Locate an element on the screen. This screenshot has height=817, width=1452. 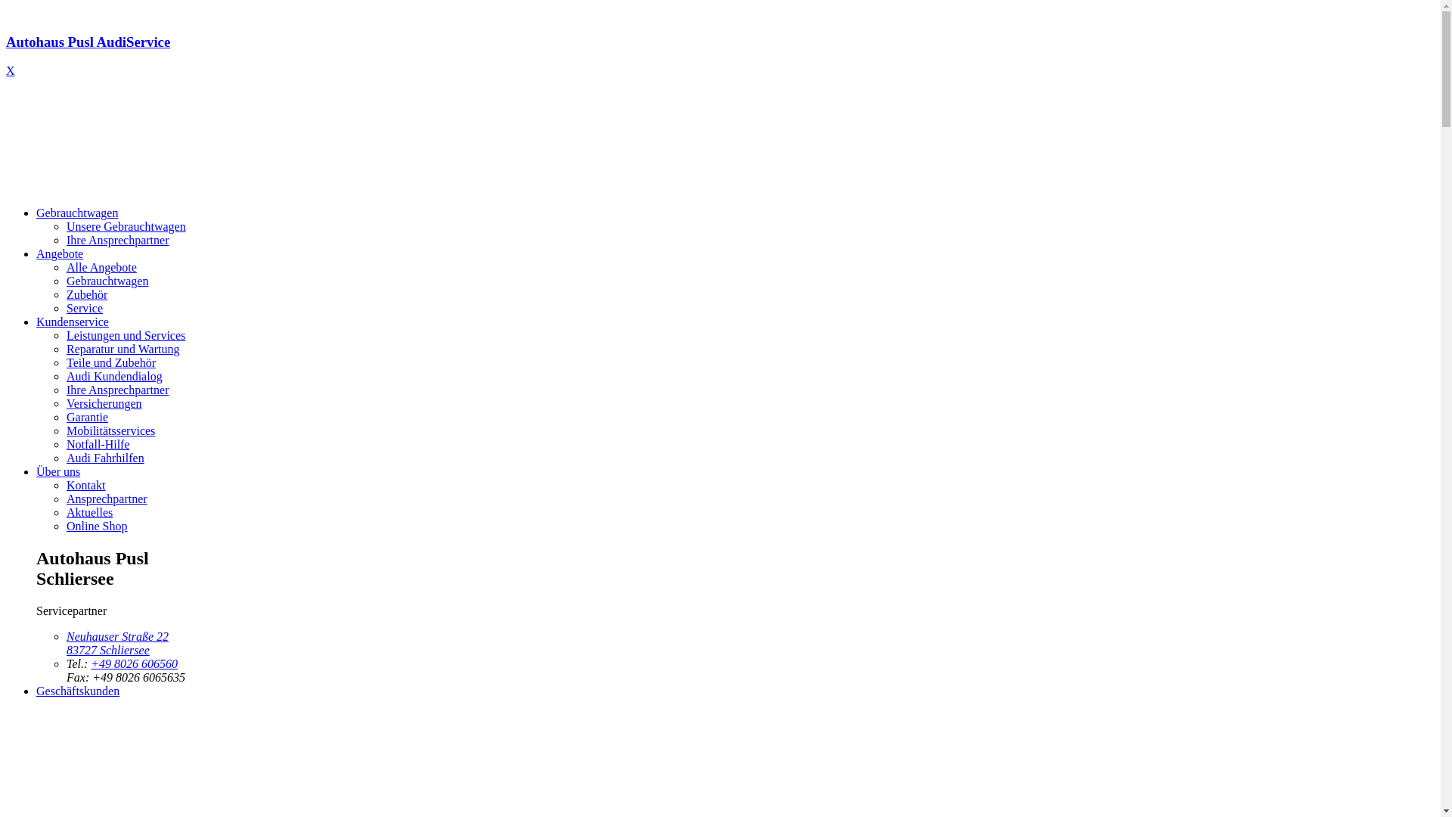
Reparatur und Wartung is located at coordinates (123, 349).